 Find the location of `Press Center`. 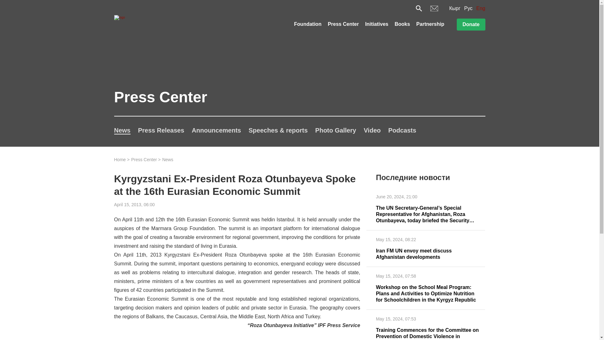

Press Center is located at coordinates (343, 25).